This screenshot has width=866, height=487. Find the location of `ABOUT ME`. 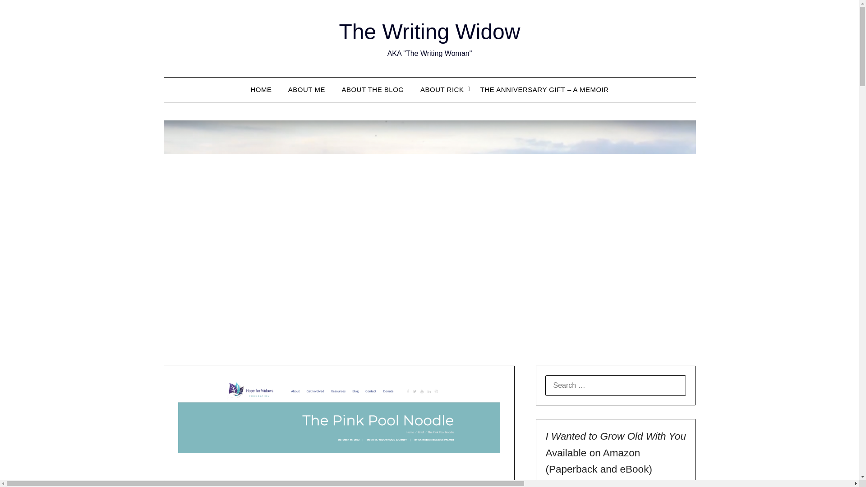

ABOUT ME is located at coordinates (307, 89).